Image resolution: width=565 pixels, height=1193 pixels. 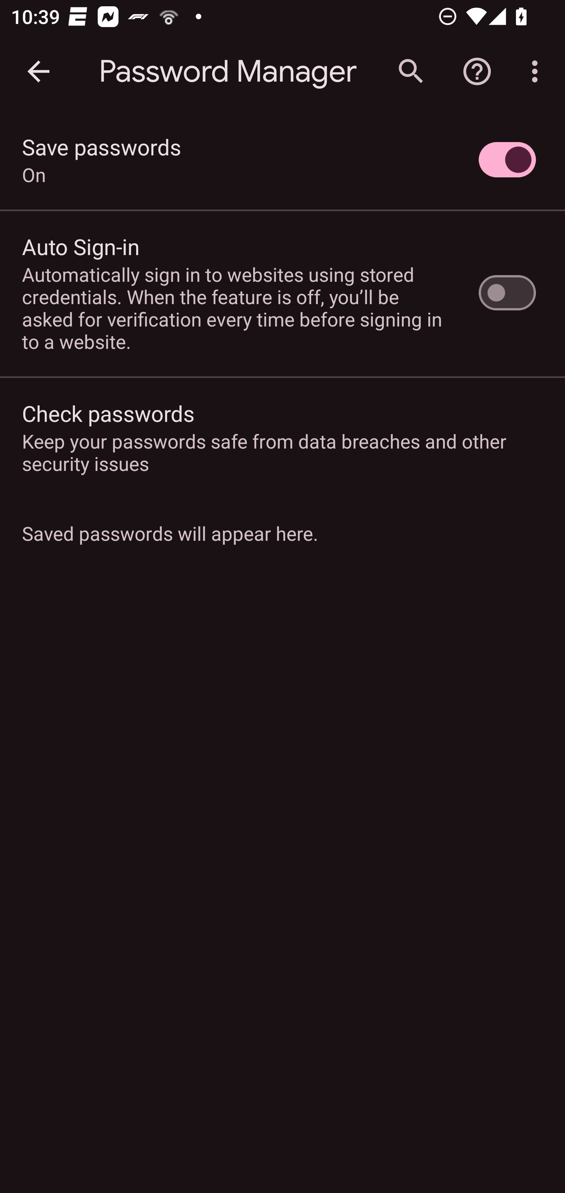 What do you see at coordinates (411, 71) in the screenshot?
I see `Search` at bounding box center [411, 71].